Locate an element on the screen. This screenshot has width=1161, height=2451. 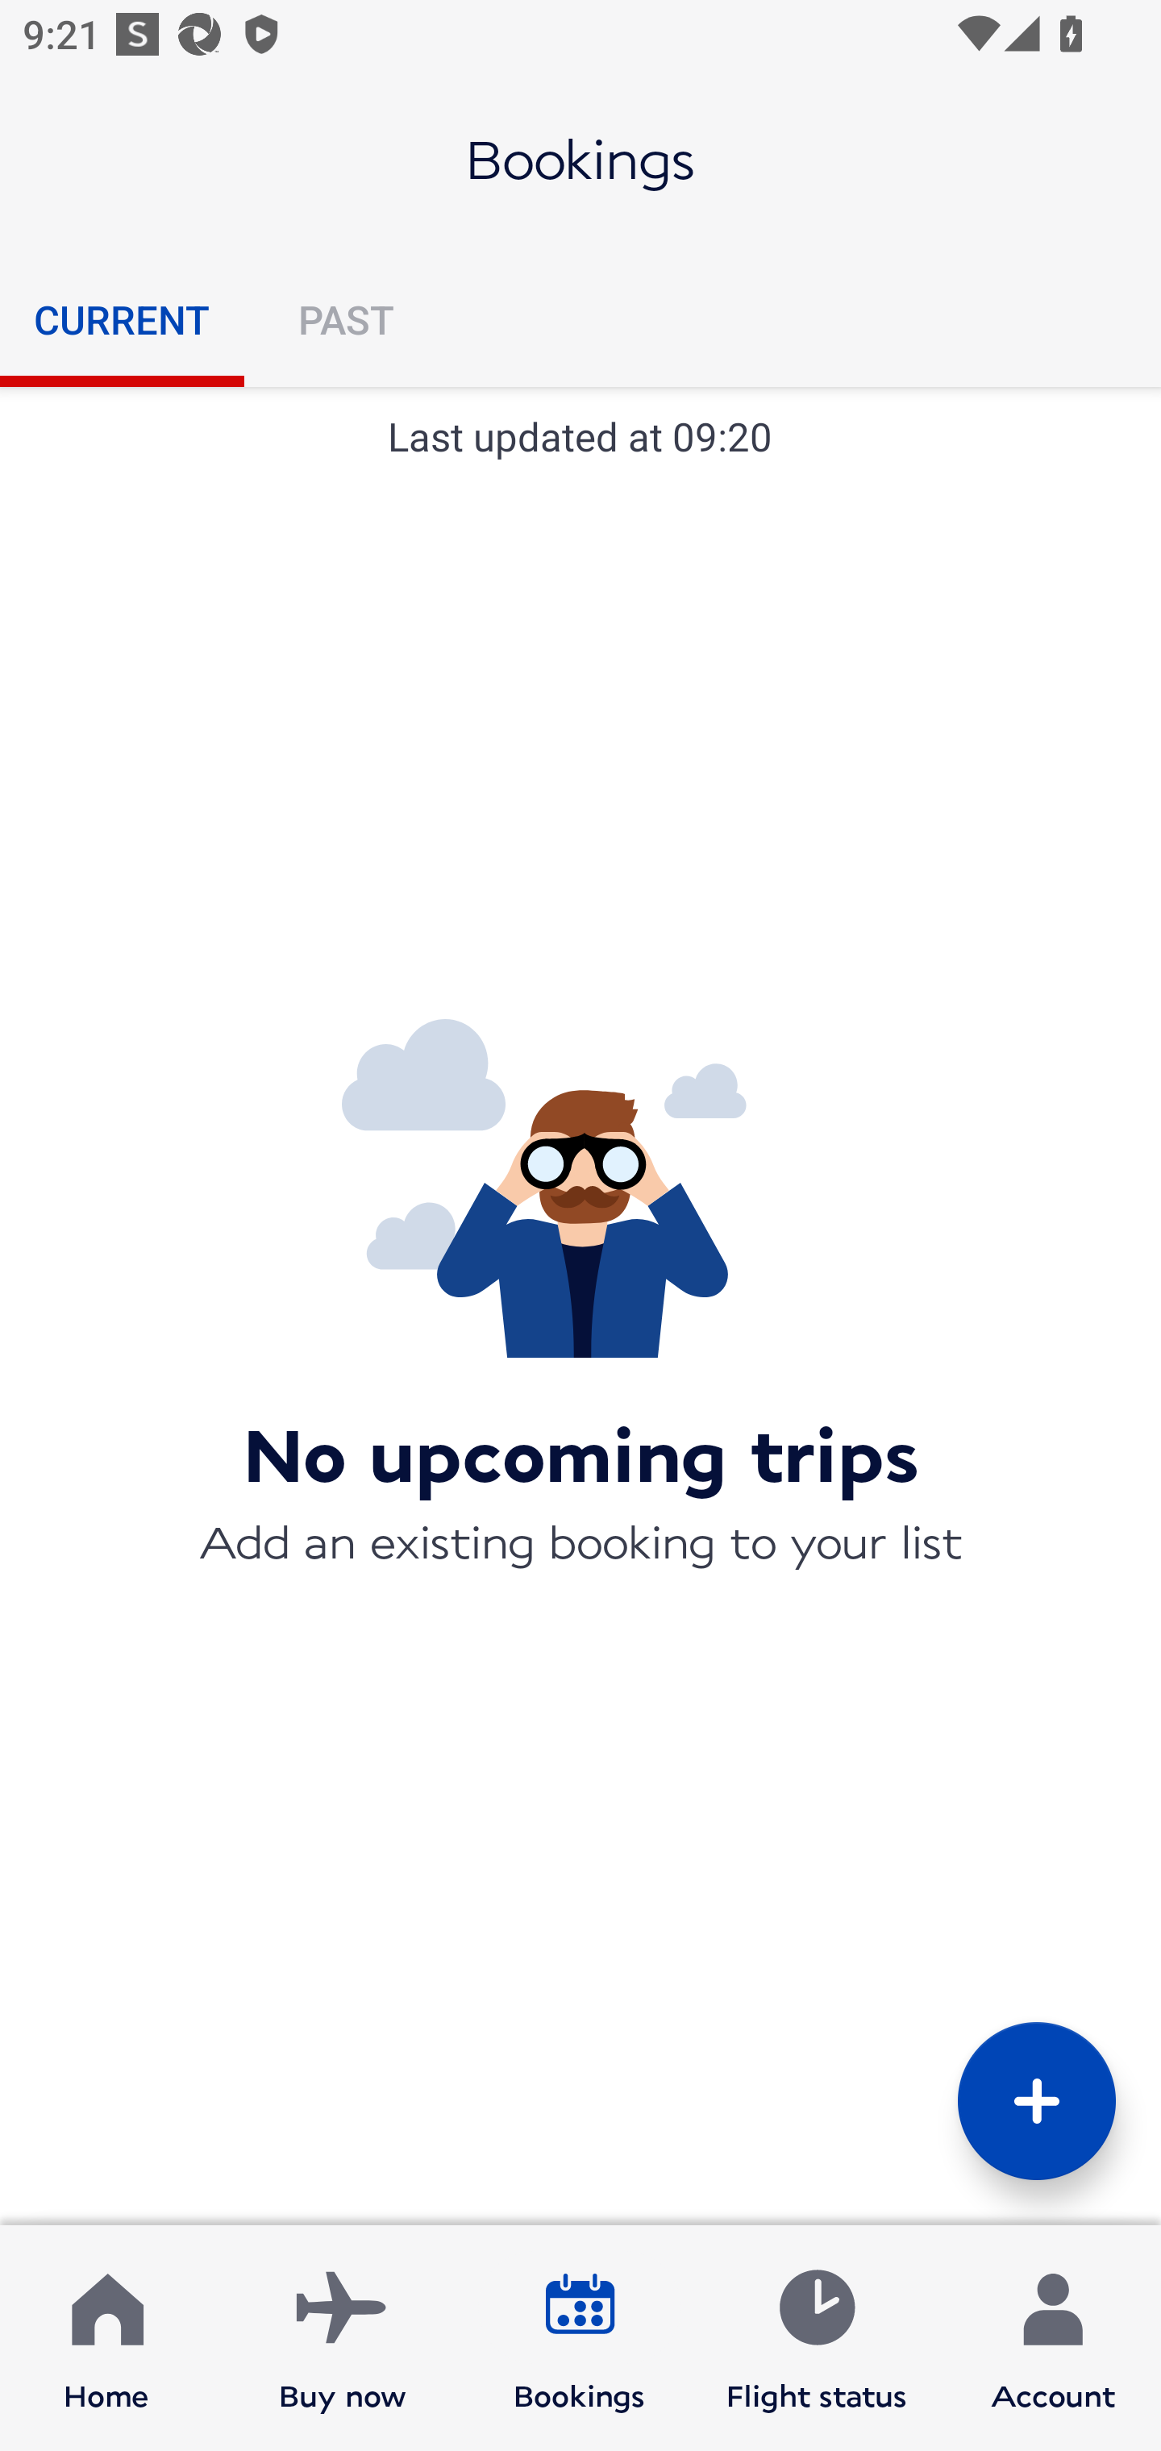
Account is located at coordinates (1053, 2338).